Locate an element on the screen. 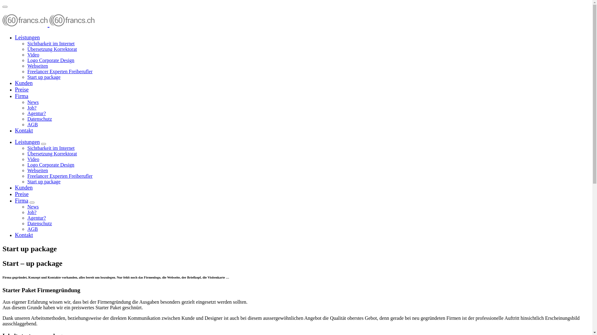  AGB is located at coordinates (33, 229).